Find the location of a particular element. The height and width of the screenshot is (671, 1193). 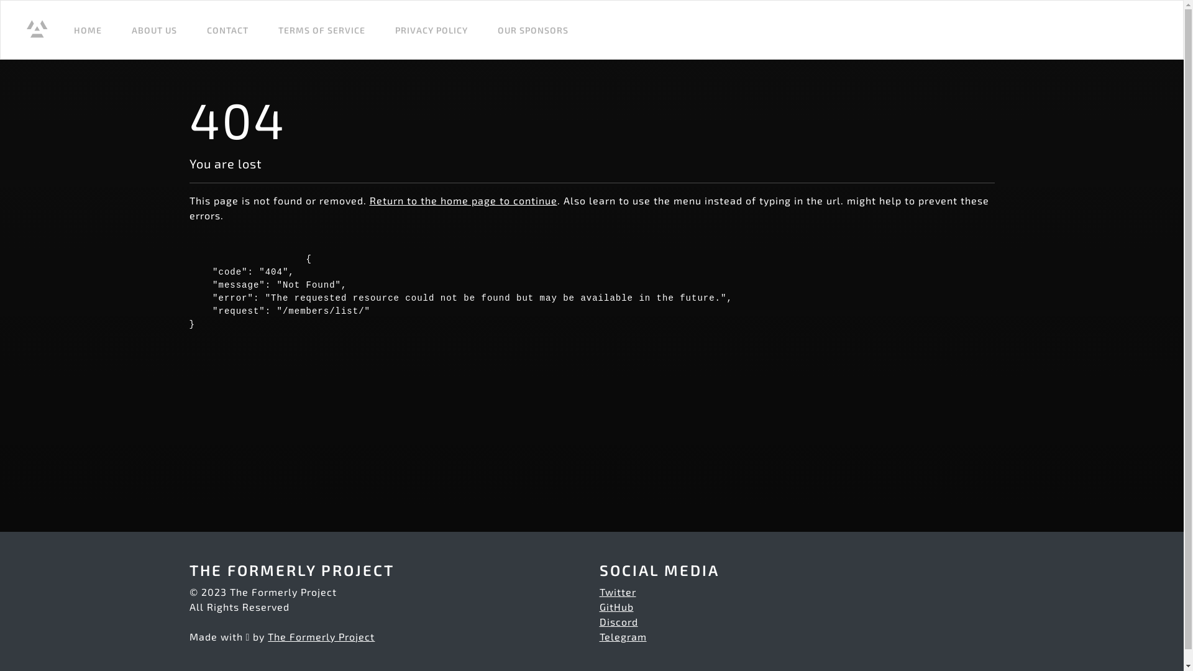

The Formerly Project is located at coordinates (321, 636).